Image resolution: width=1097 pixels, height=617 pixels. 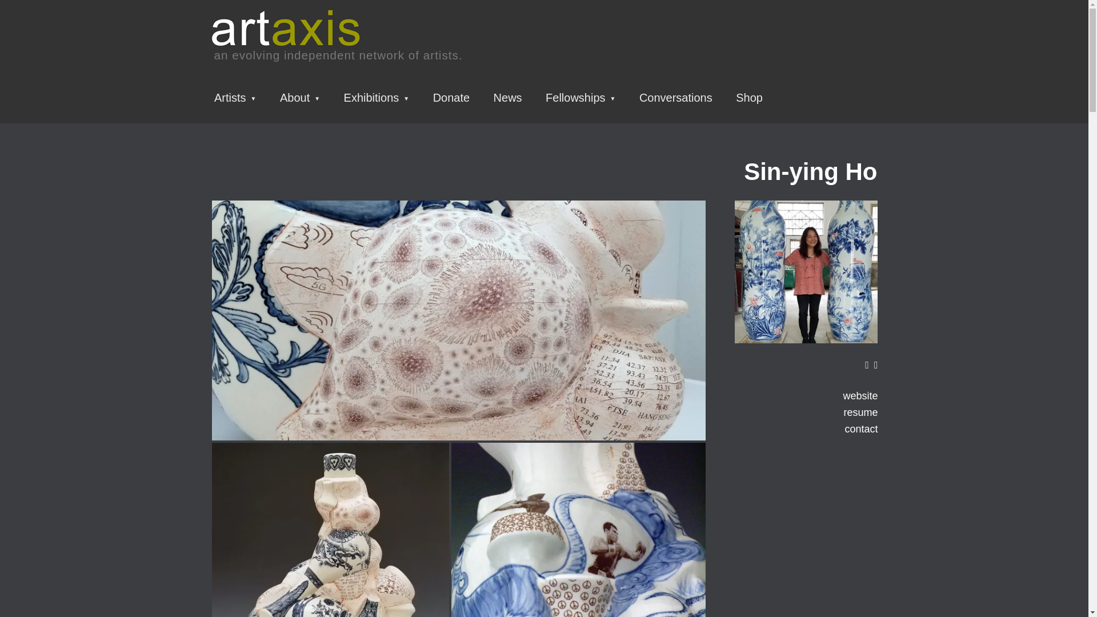 What do you see at coordinates (578, 530) in the screenshot?
I see `Crouching Tiger and Hidden Dragon detail` at bounding box center [578, 530].